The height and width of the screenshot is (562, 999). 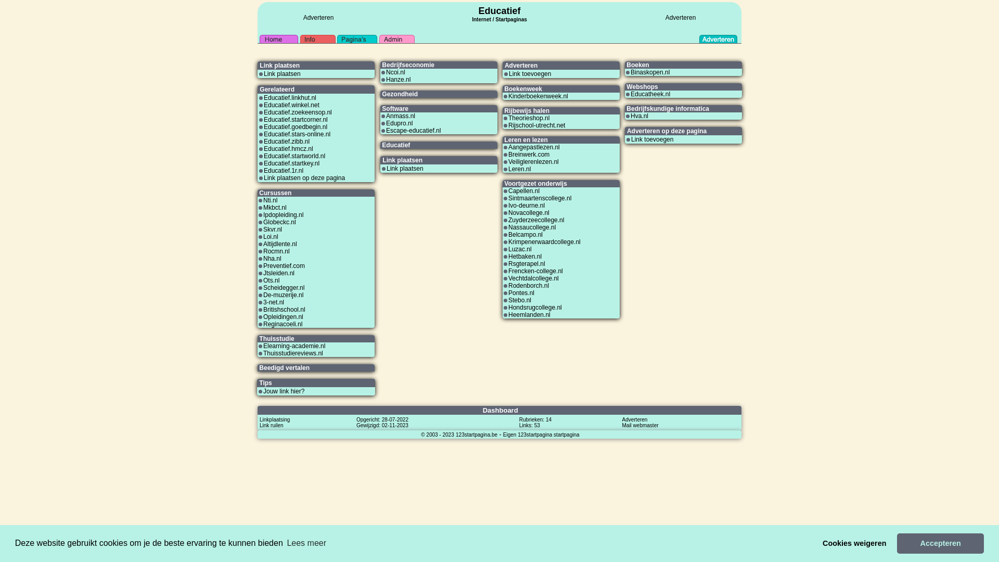 I want to click on Altijdlente.nl, so click(x=280, y=244).